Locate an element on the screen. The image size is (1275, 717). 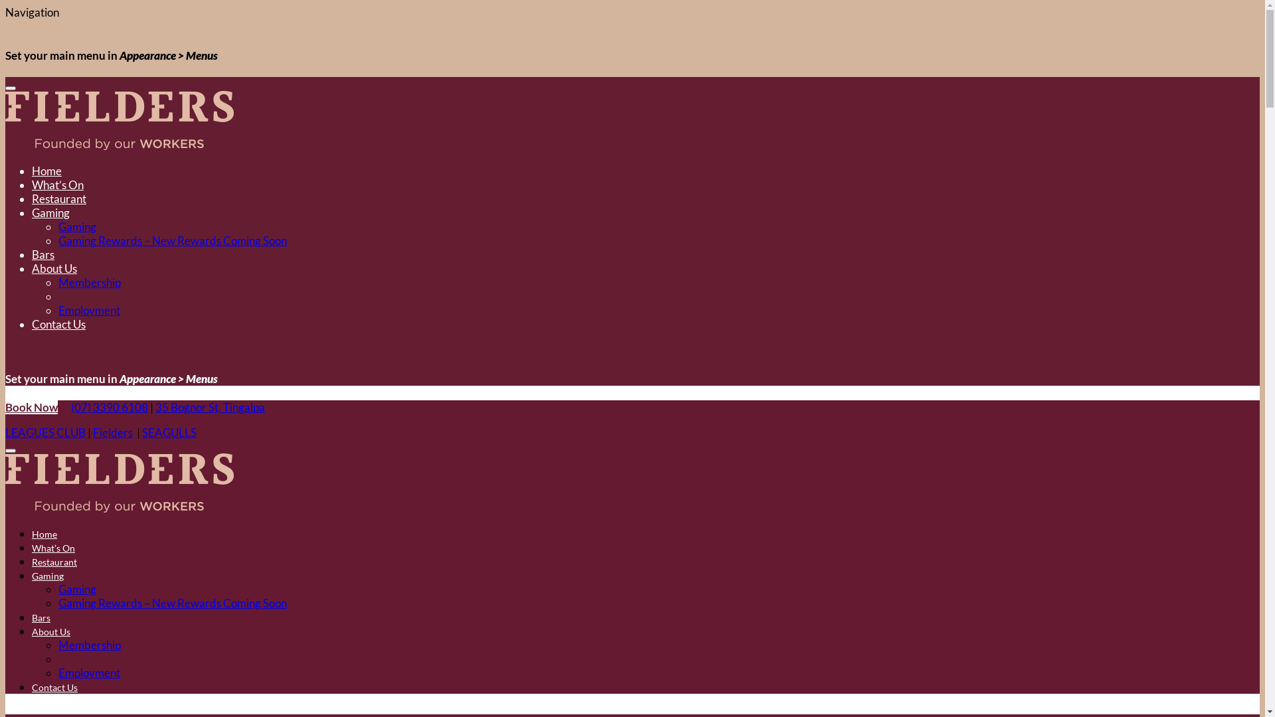
Gaming is located at coordinates (48, 576).